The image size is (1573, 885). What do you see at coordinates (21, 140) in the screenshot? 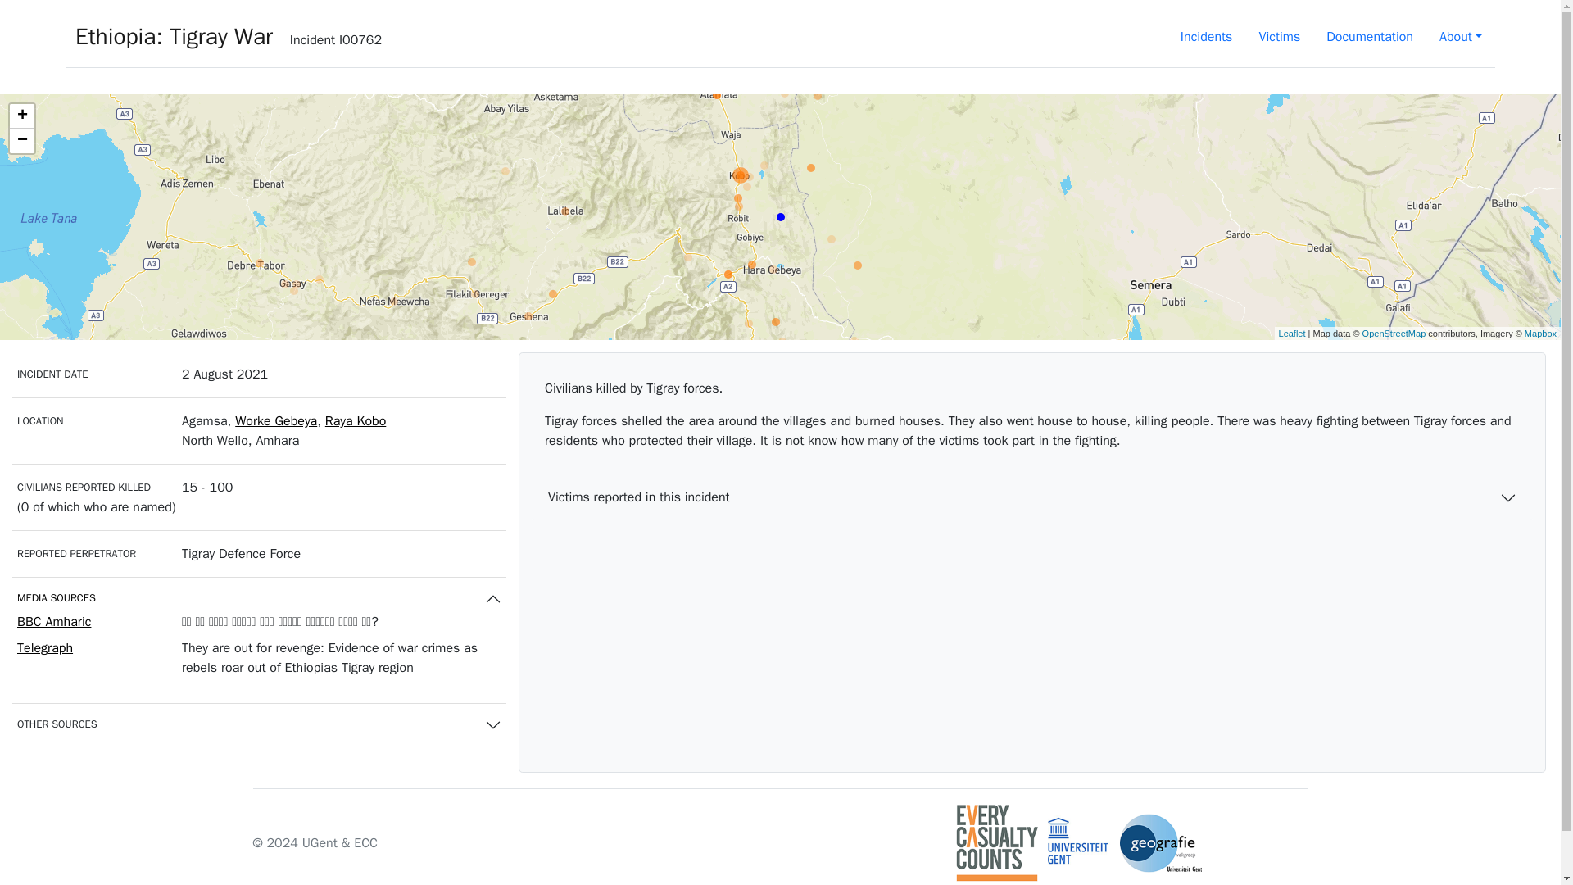
I see `Zoom out` at bounding box center [21, 140].